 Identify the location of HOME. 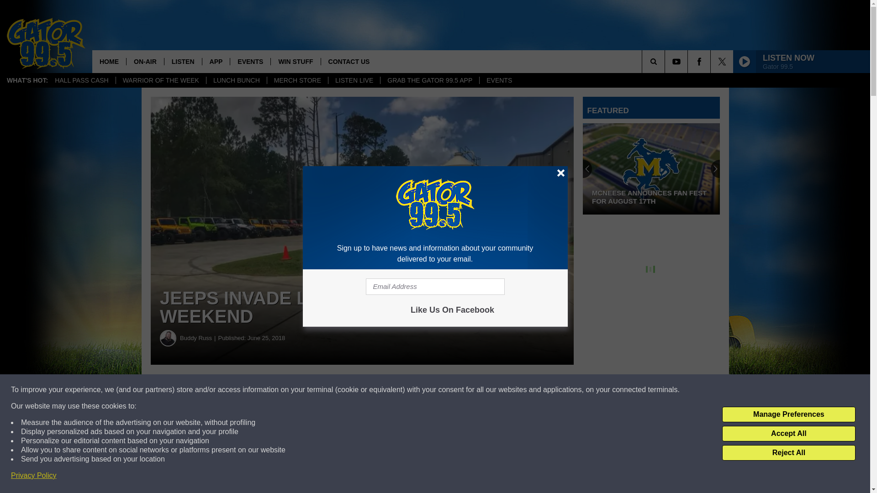
(109, 61).